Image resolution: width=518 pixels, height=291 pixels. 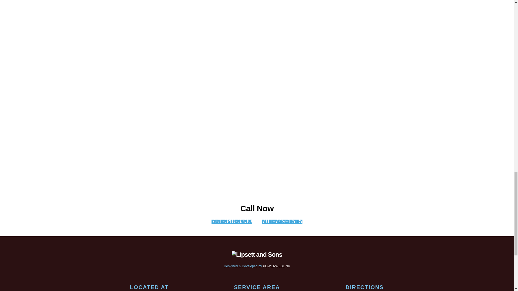 I want to click on POWERWEBLINK, so click(x=276, y=266).